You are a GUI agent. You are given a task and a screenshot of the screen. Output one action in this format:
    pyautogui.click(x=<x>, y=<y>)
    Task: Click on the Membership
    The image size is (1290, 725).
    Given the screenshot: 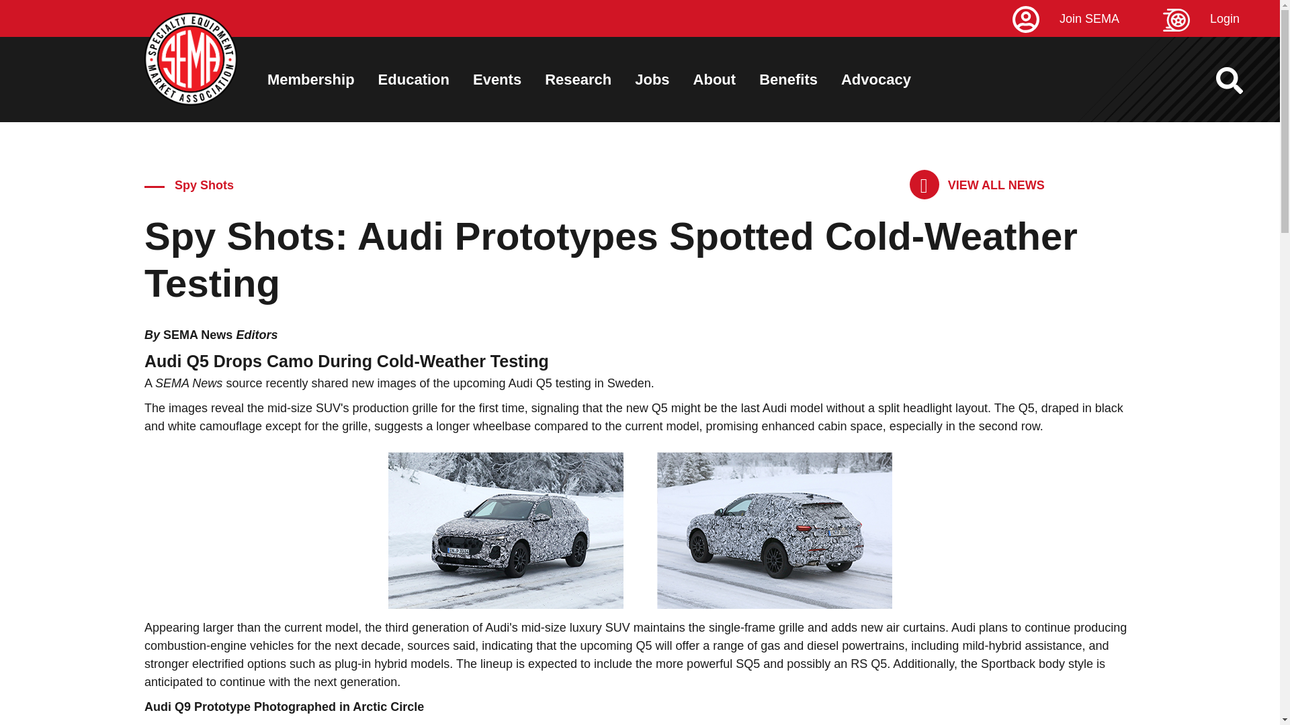 What is the action you would take?
    pyautogui.click(x=310, y=79)
    